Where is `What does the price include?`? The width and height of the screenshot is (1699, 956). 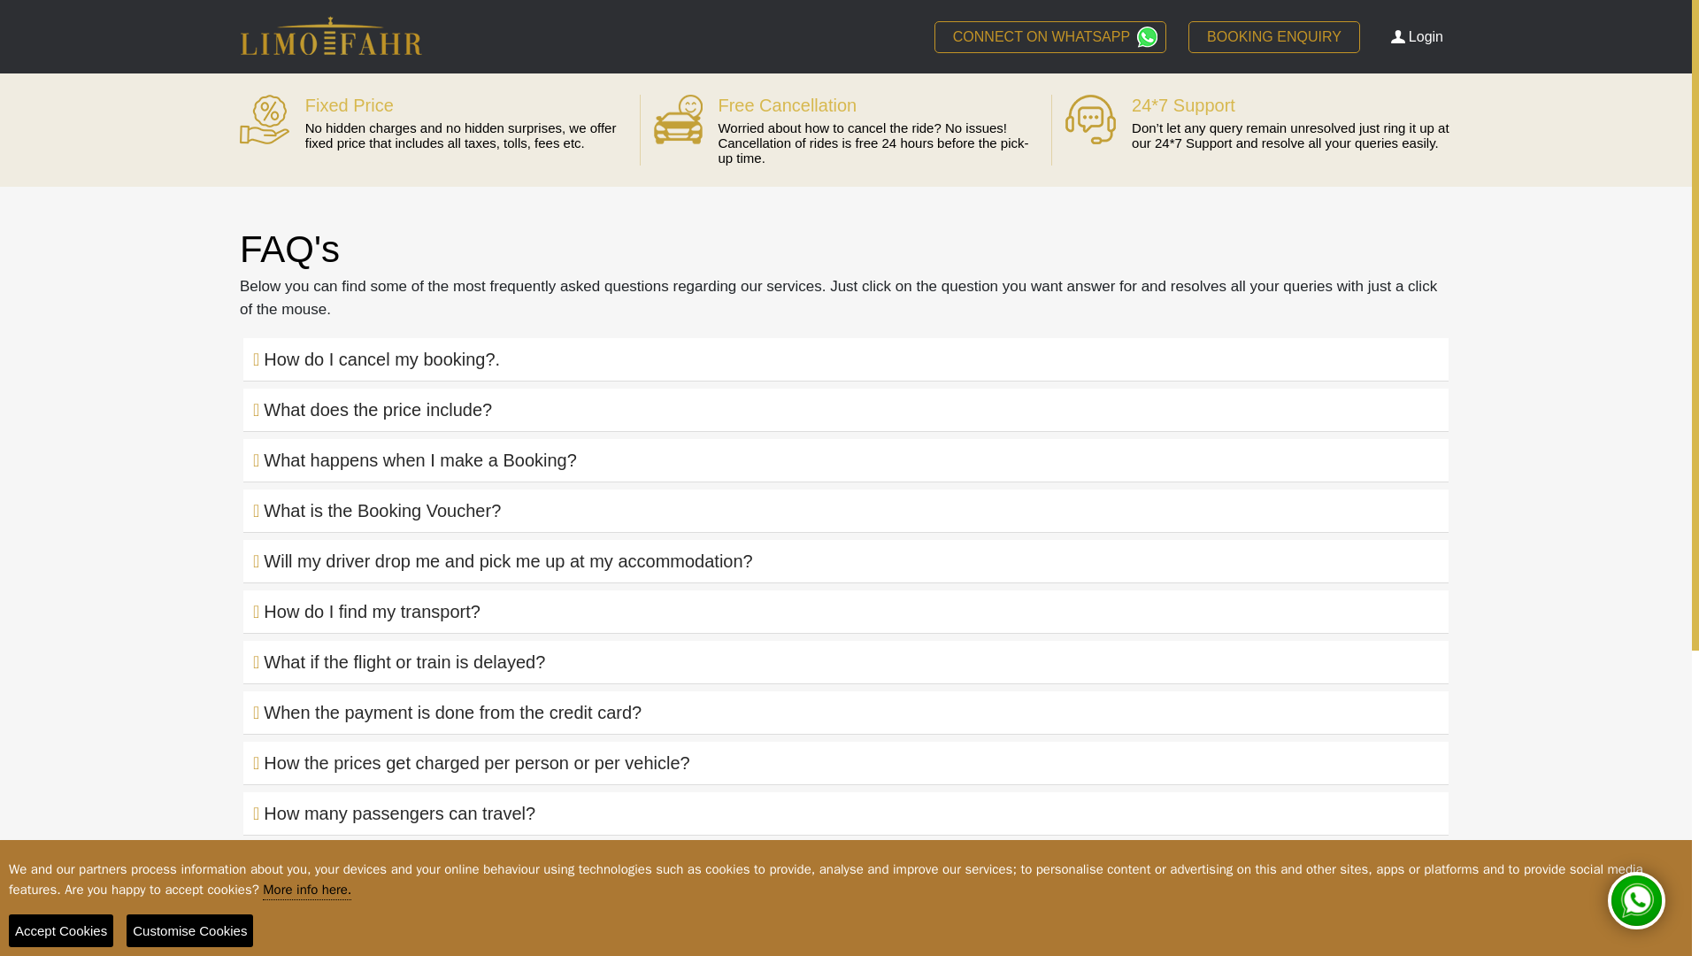
What does the price include? is located at coordinates (846, 409).